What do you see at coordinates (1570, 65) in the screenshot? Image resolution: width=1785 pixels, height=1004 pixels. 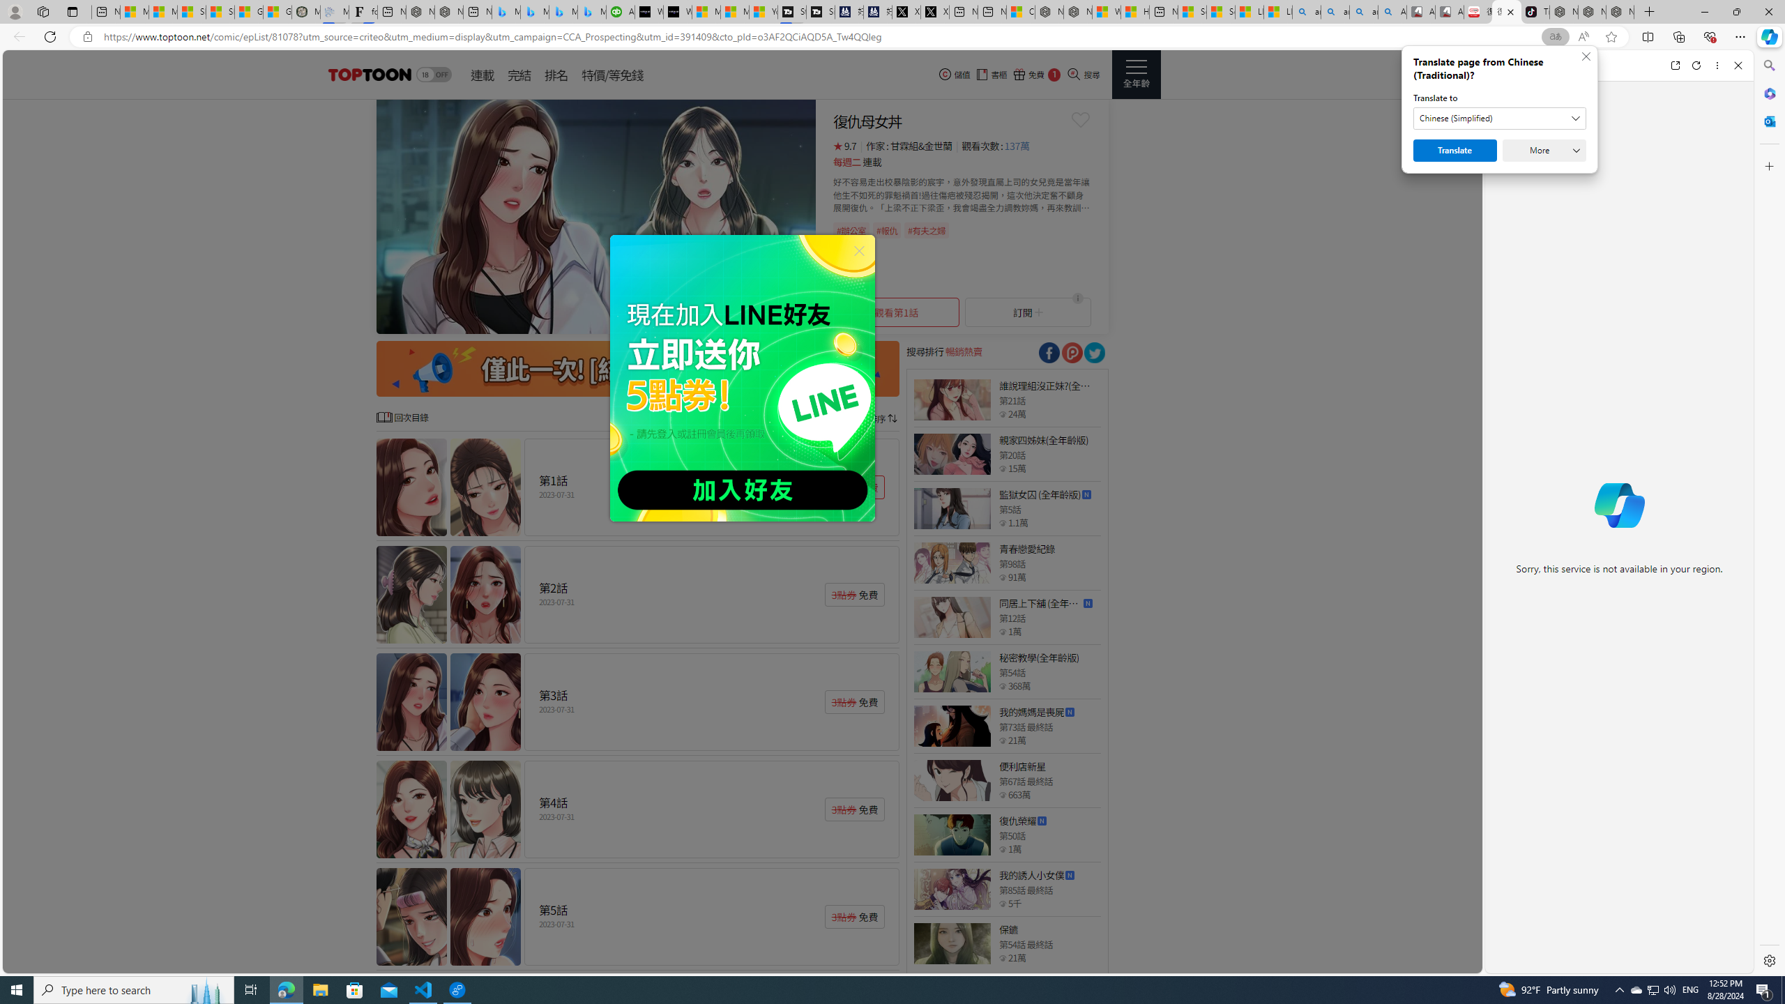 I see `Compose` at bounding box center [1570, 65].